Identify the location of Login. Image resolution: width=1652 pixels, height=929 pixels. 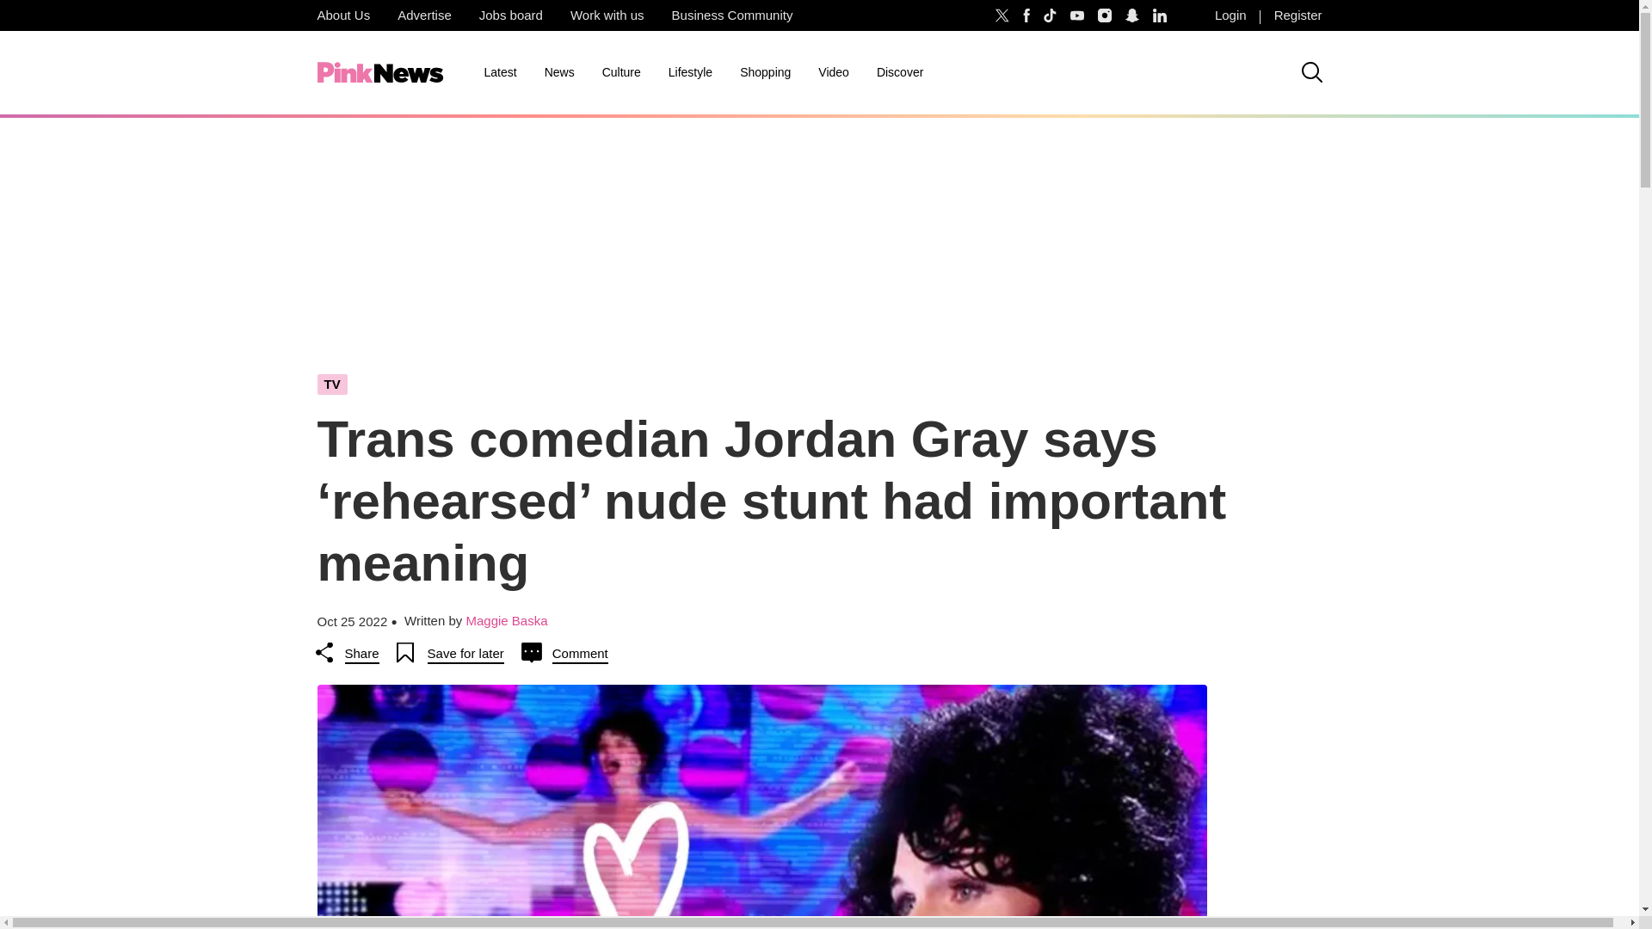
(1230, 15).